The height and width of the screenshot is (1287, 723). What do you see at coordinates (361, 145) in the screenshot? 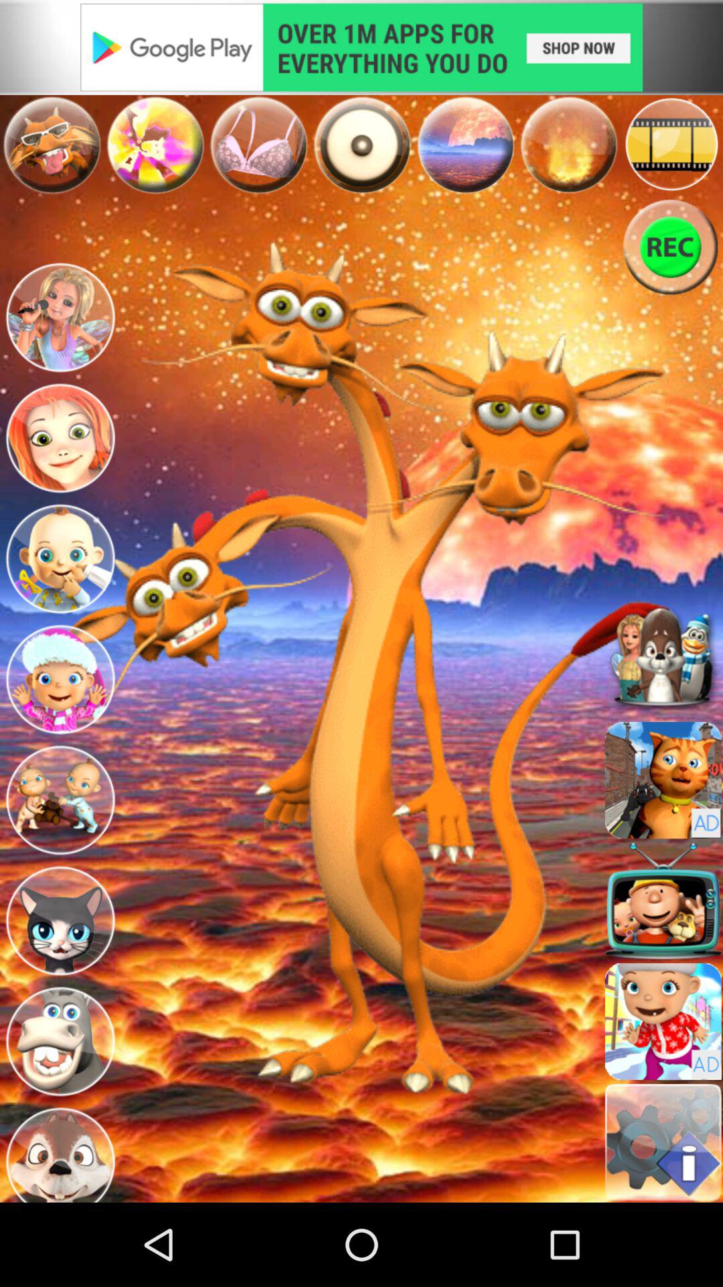
I see `on` at bounding box center [361, 145].